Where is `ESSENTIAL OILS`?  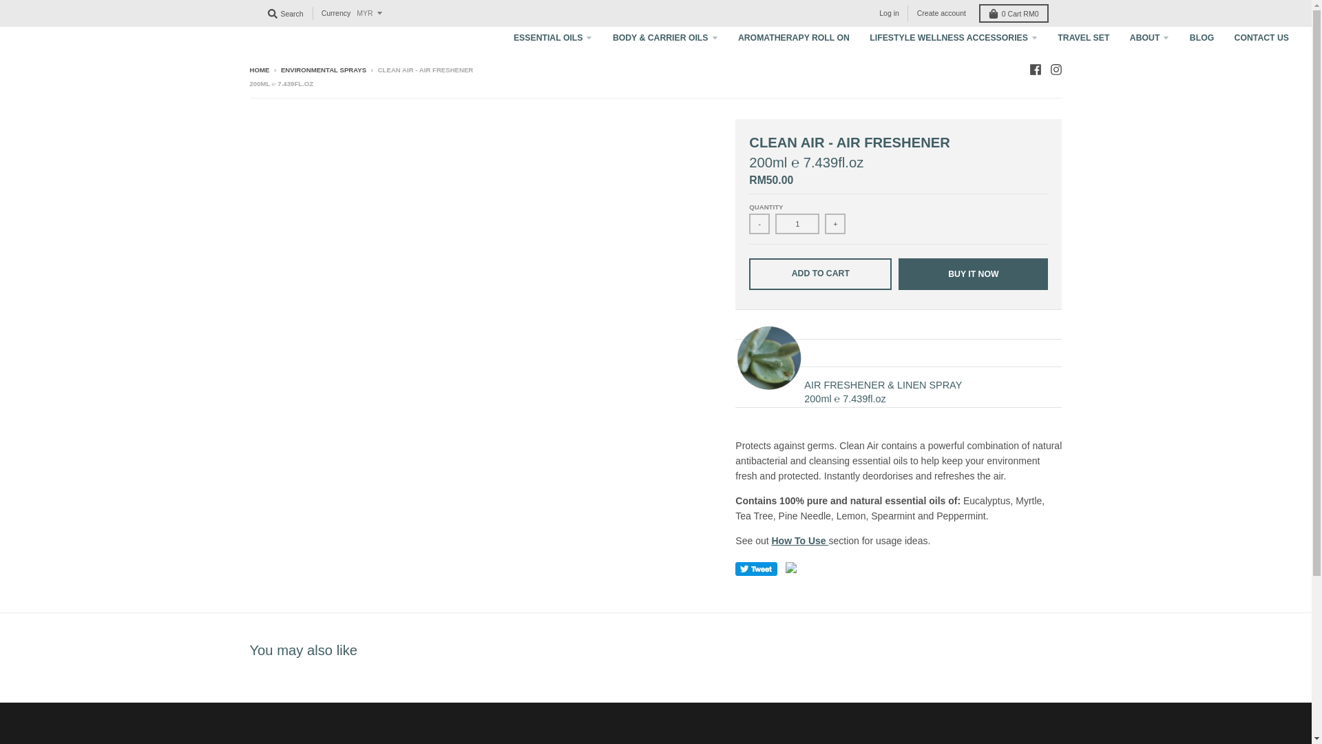
ESSENTIAL OILS is located at coordinates (553, 39).